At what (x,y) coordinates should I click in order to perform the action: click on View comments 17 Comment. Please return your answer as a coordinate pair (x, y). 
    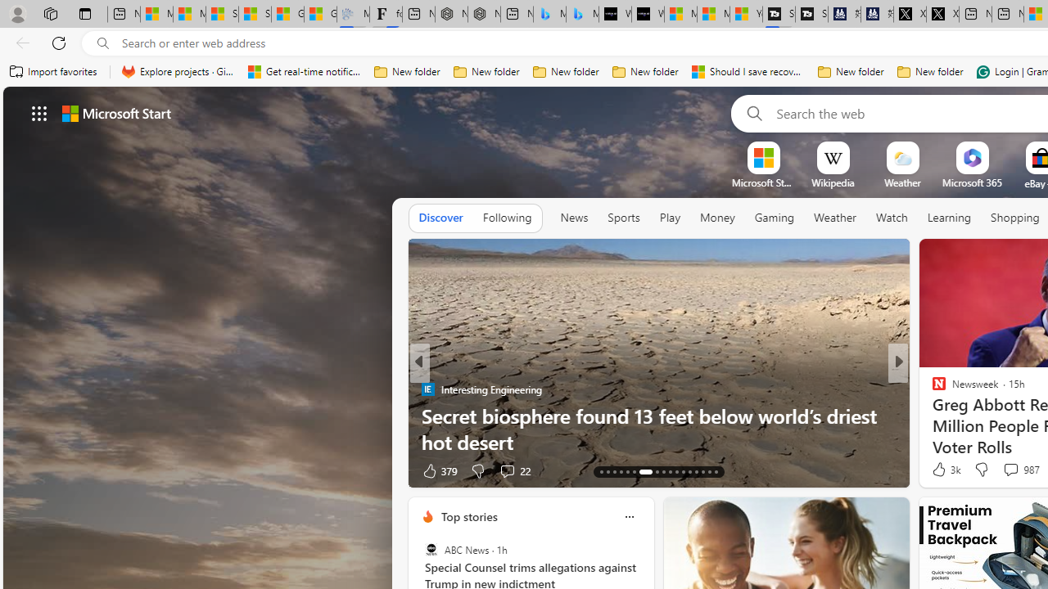
    Looking at the image, I should click on (1010, 471).